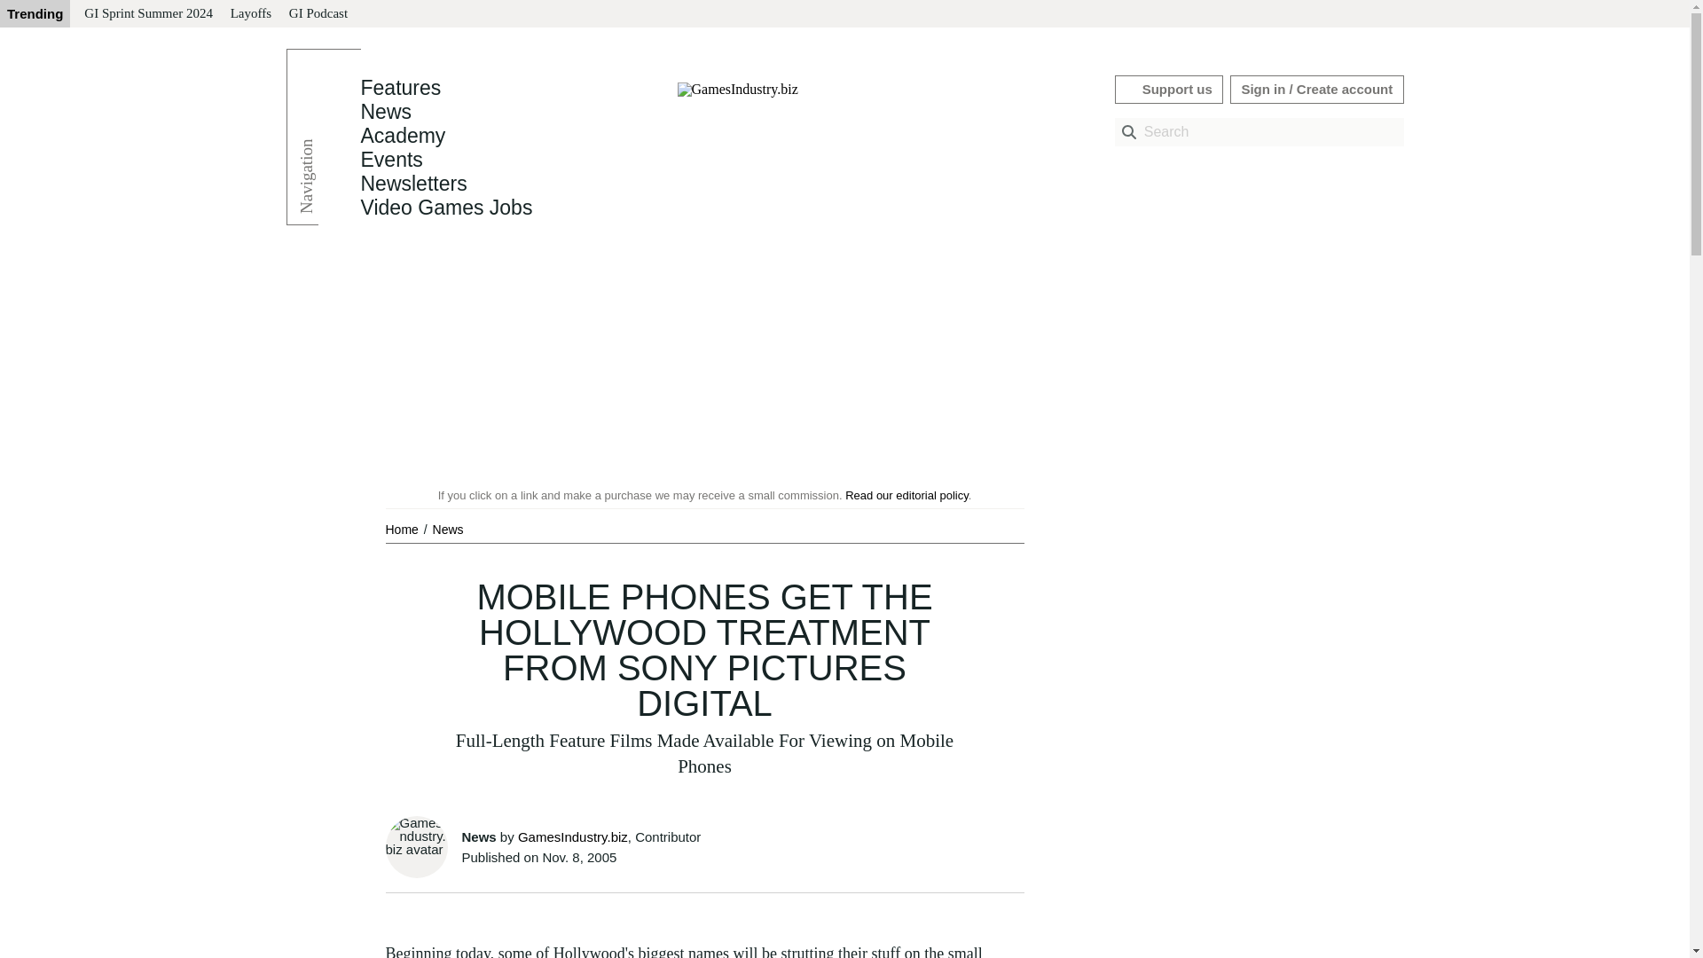 The height and width of the screenshot is (958, 1703). Describe the element at coordinates (318, 14) in the screenshot. I see `GI Podcast` at that location.